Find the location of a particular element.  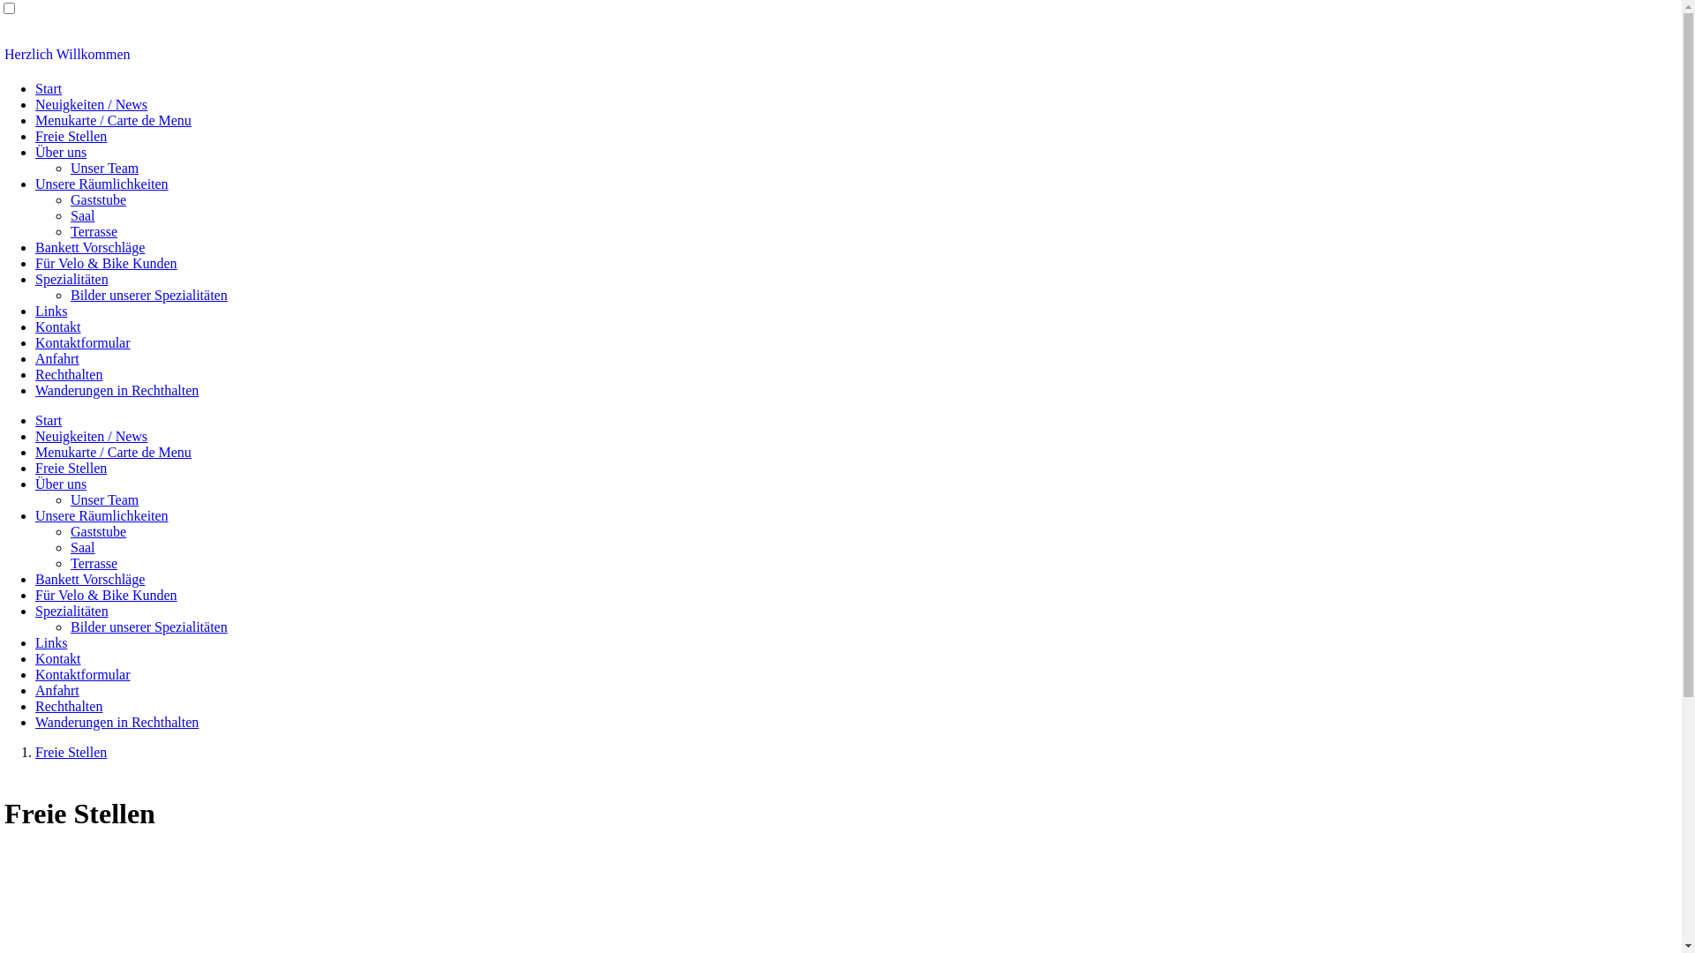

Unser Team is located at coordinates (104, 168).